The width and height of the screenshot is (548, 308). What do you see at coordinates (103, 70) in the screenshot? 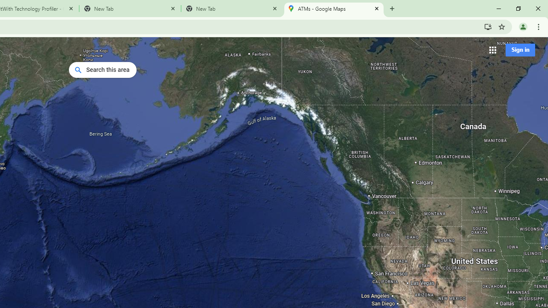
I see `Search this area` at bounding box center [103, 70].